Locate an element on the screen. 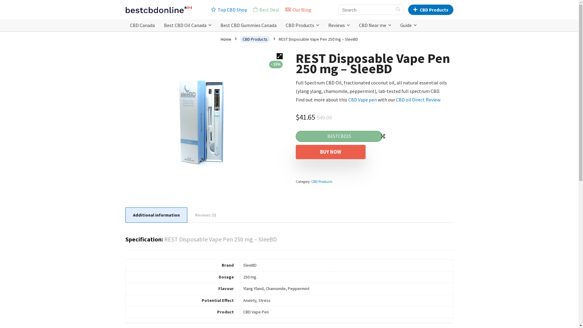 This screenshot has width=583, height=328. Best CBD Oil Canada is located at coordinates (187, 26).